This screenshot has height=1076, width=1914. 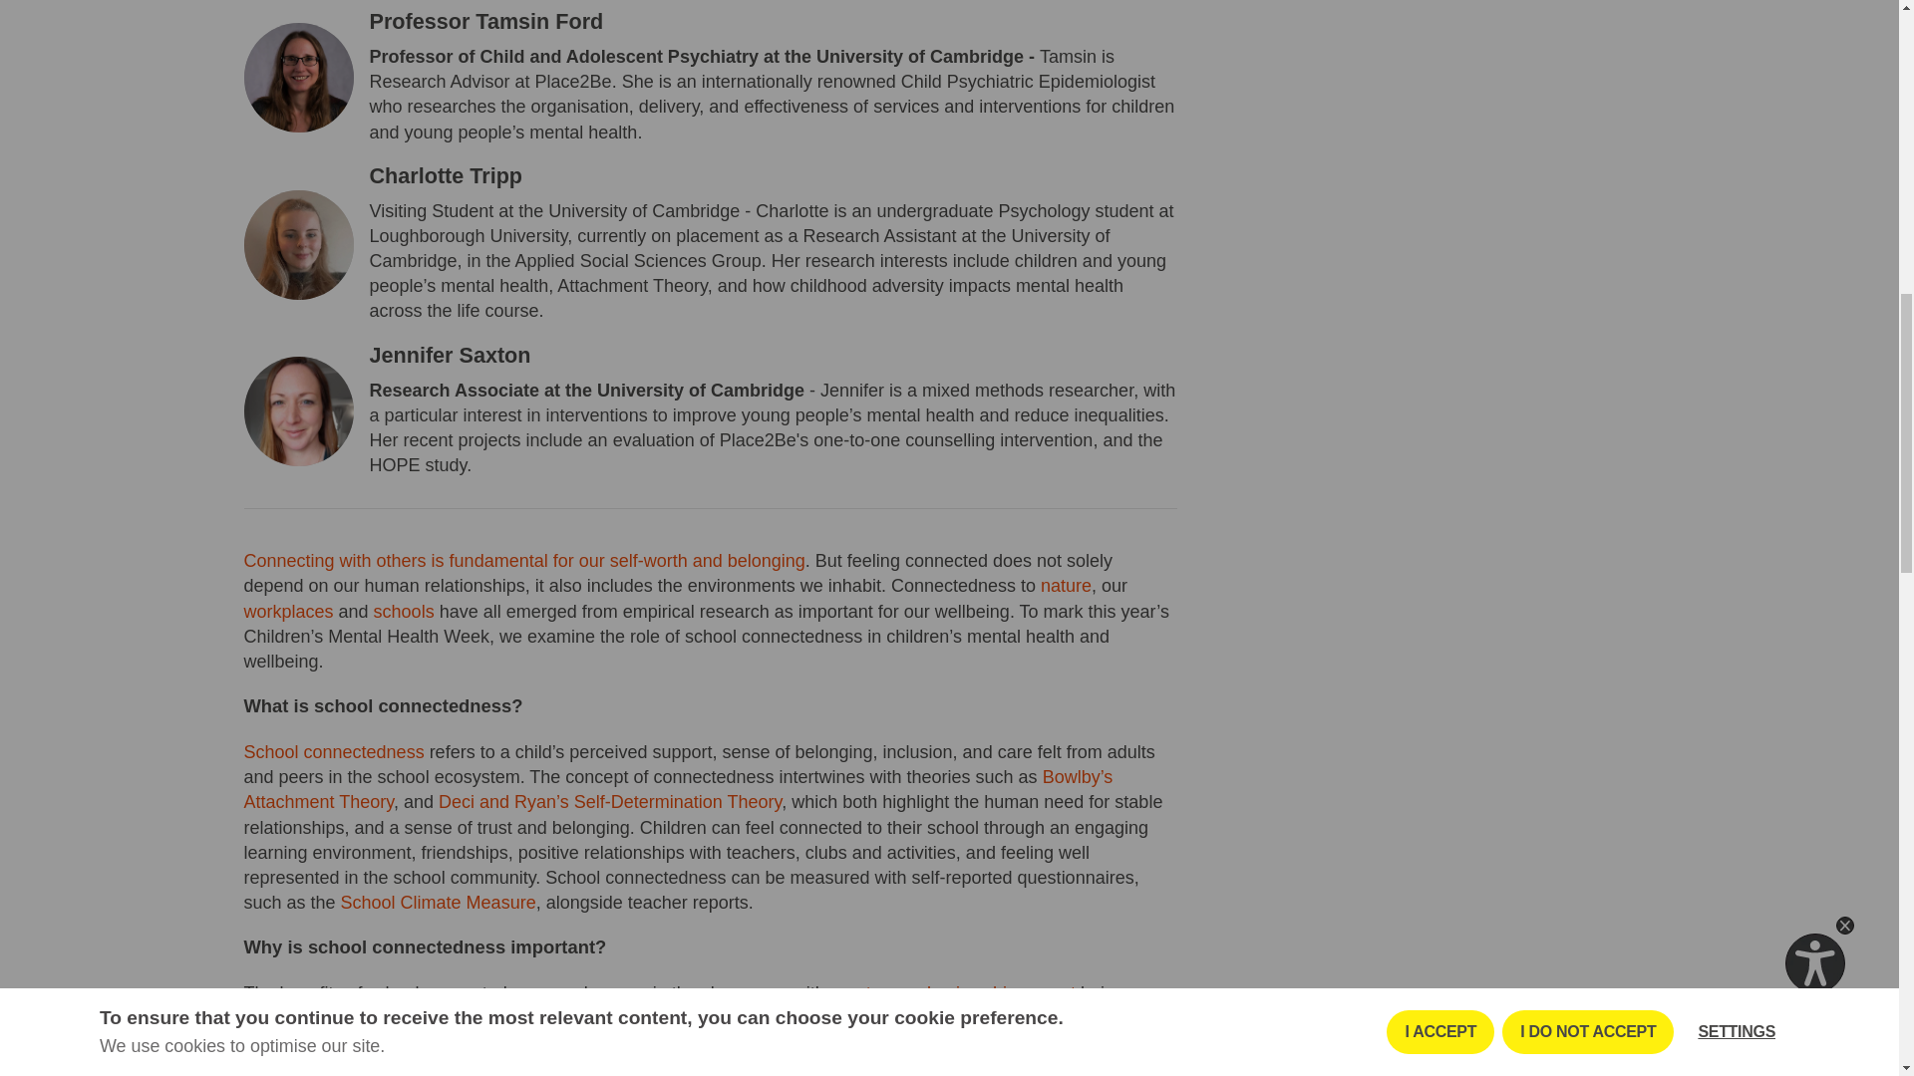 What do you see at coordinates (485, 20) in the screenshot?
I see `Professor Tamsin Ford` at bounding box center [485, 20].